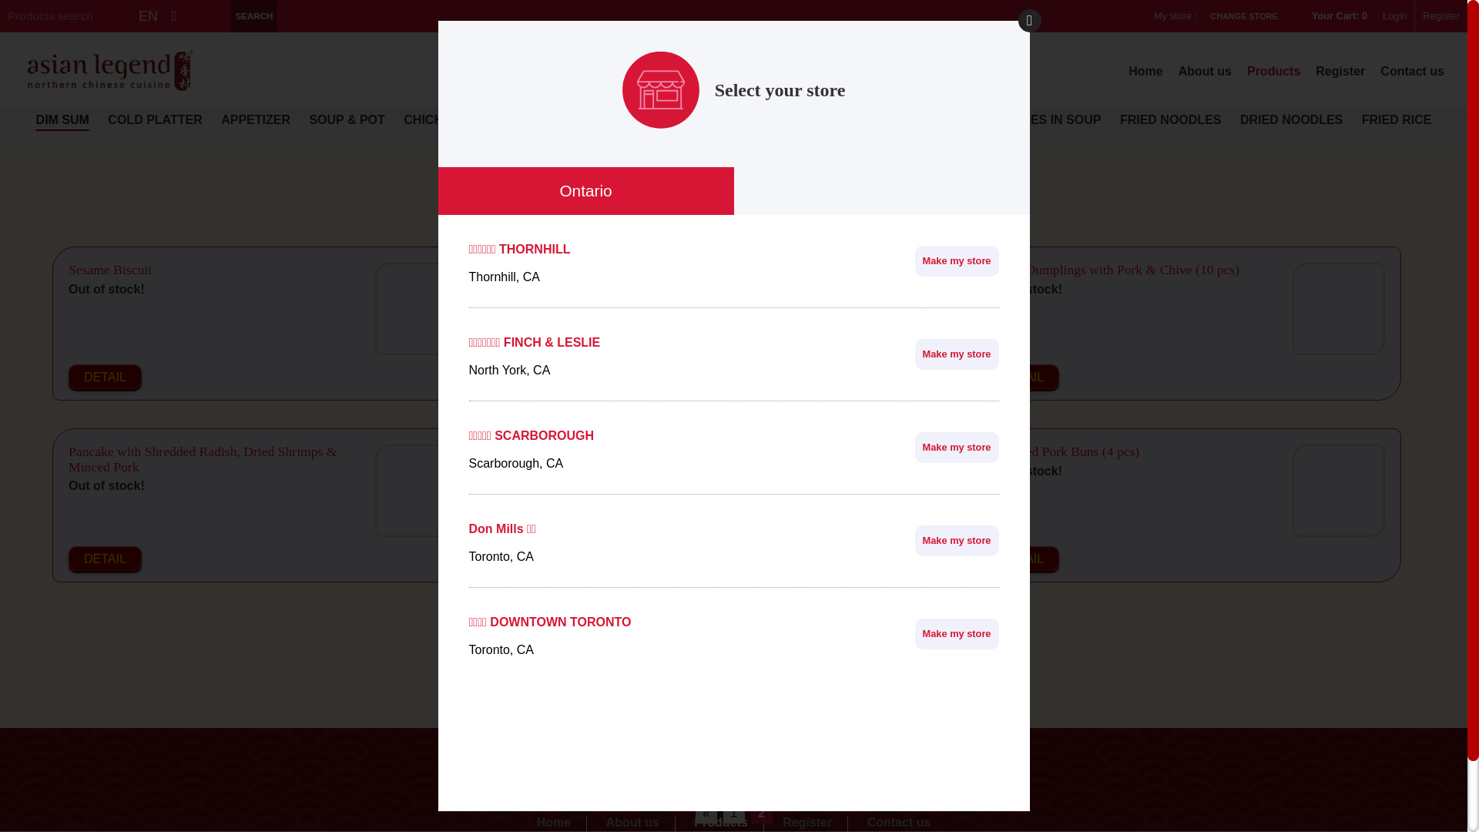 This screenshot has height=832, width=1479. Describe the element at coordinates (761, 814) in the screenshot. I see `2` at that location.